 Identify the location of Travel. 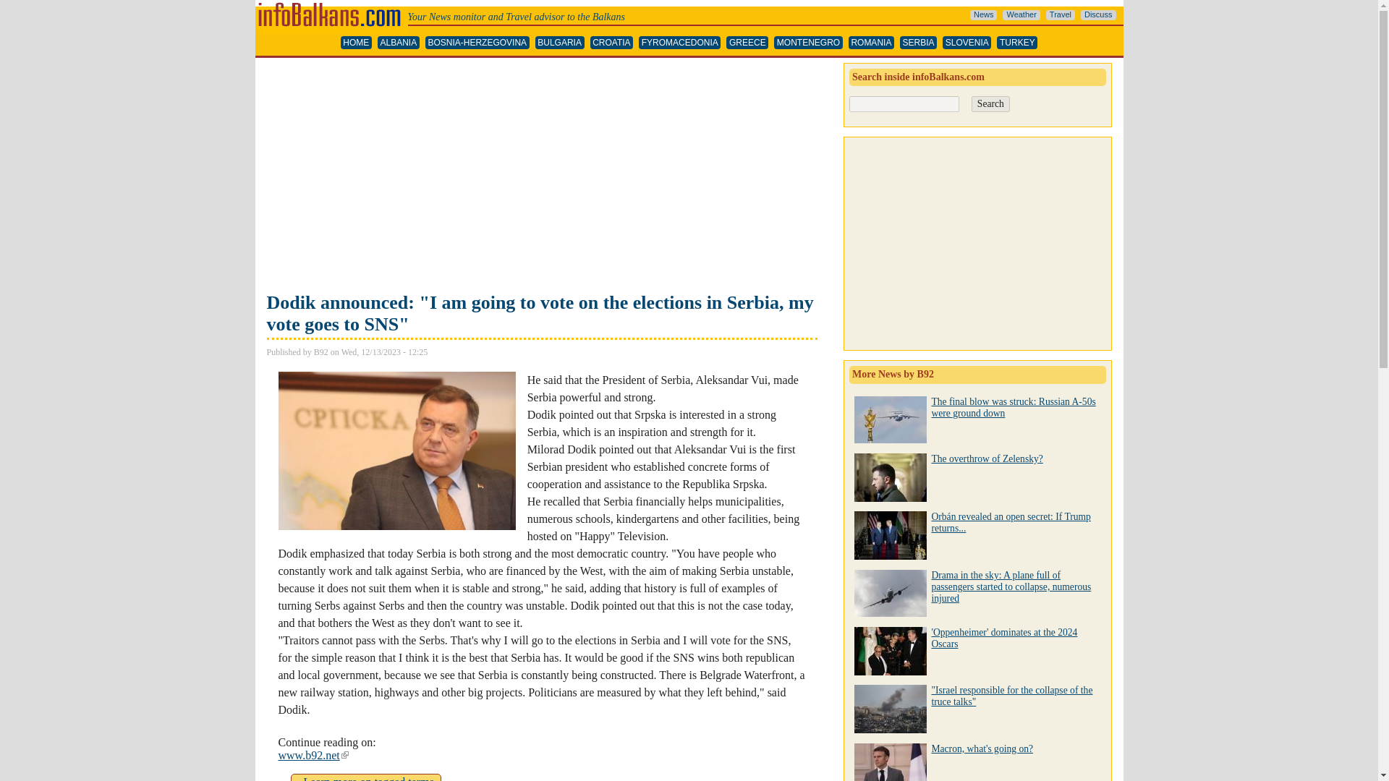
(1061, 15).